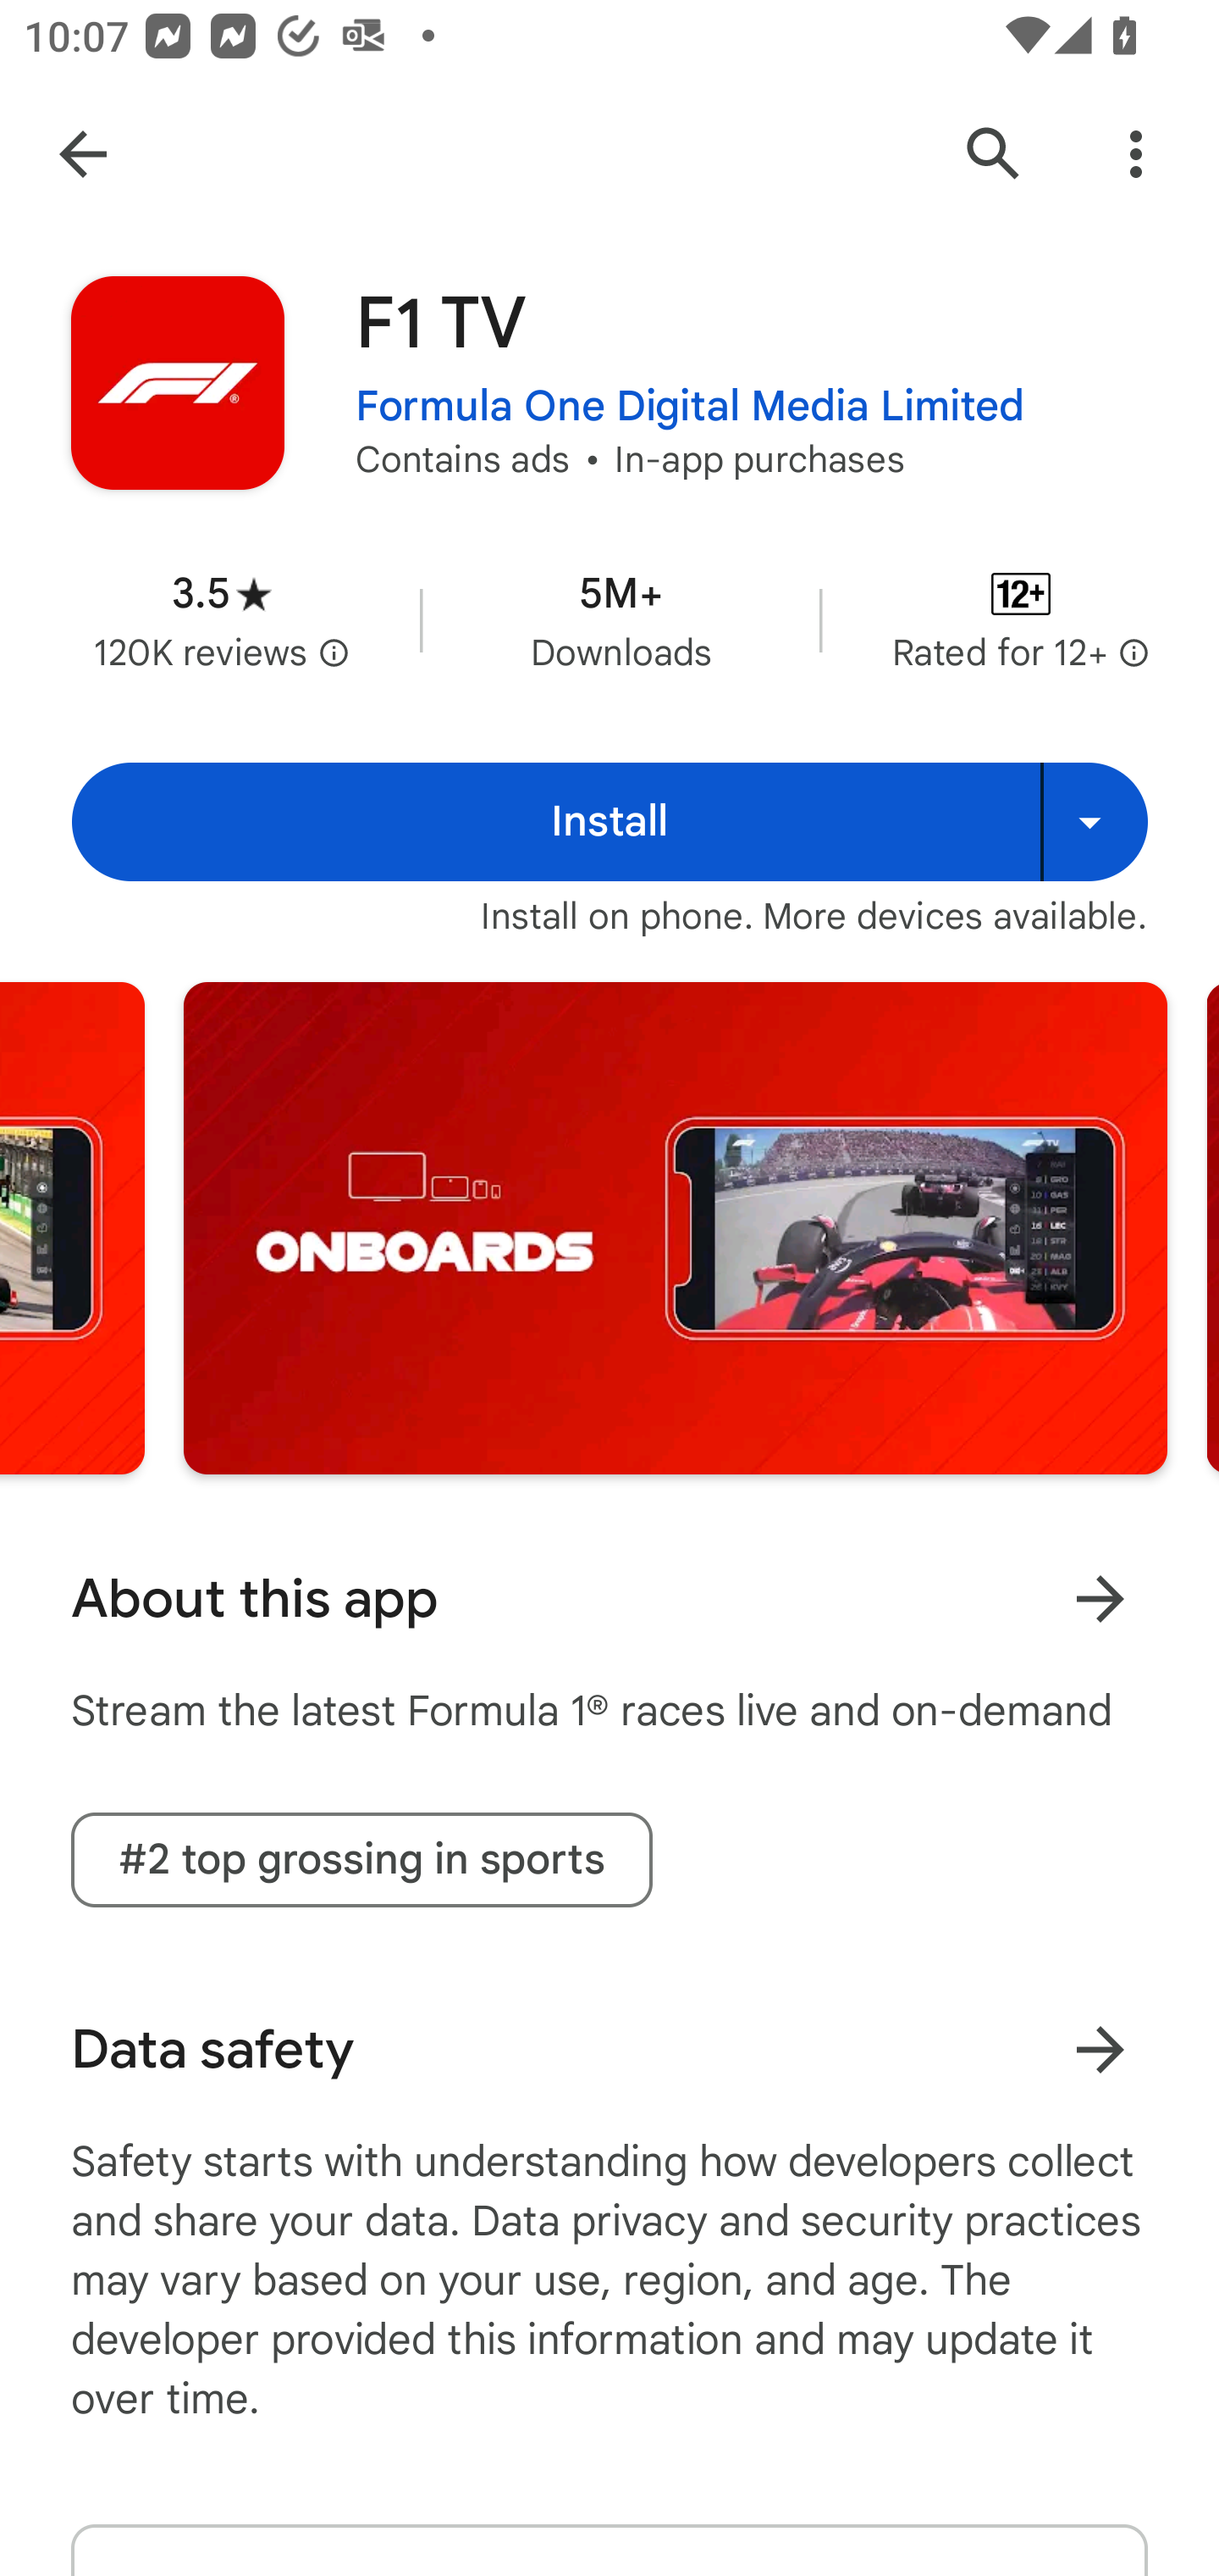 The height and width of the screenshot is (2576, 1219). I want to click on Data safety Learn more about data safety, so click(609, 2049).